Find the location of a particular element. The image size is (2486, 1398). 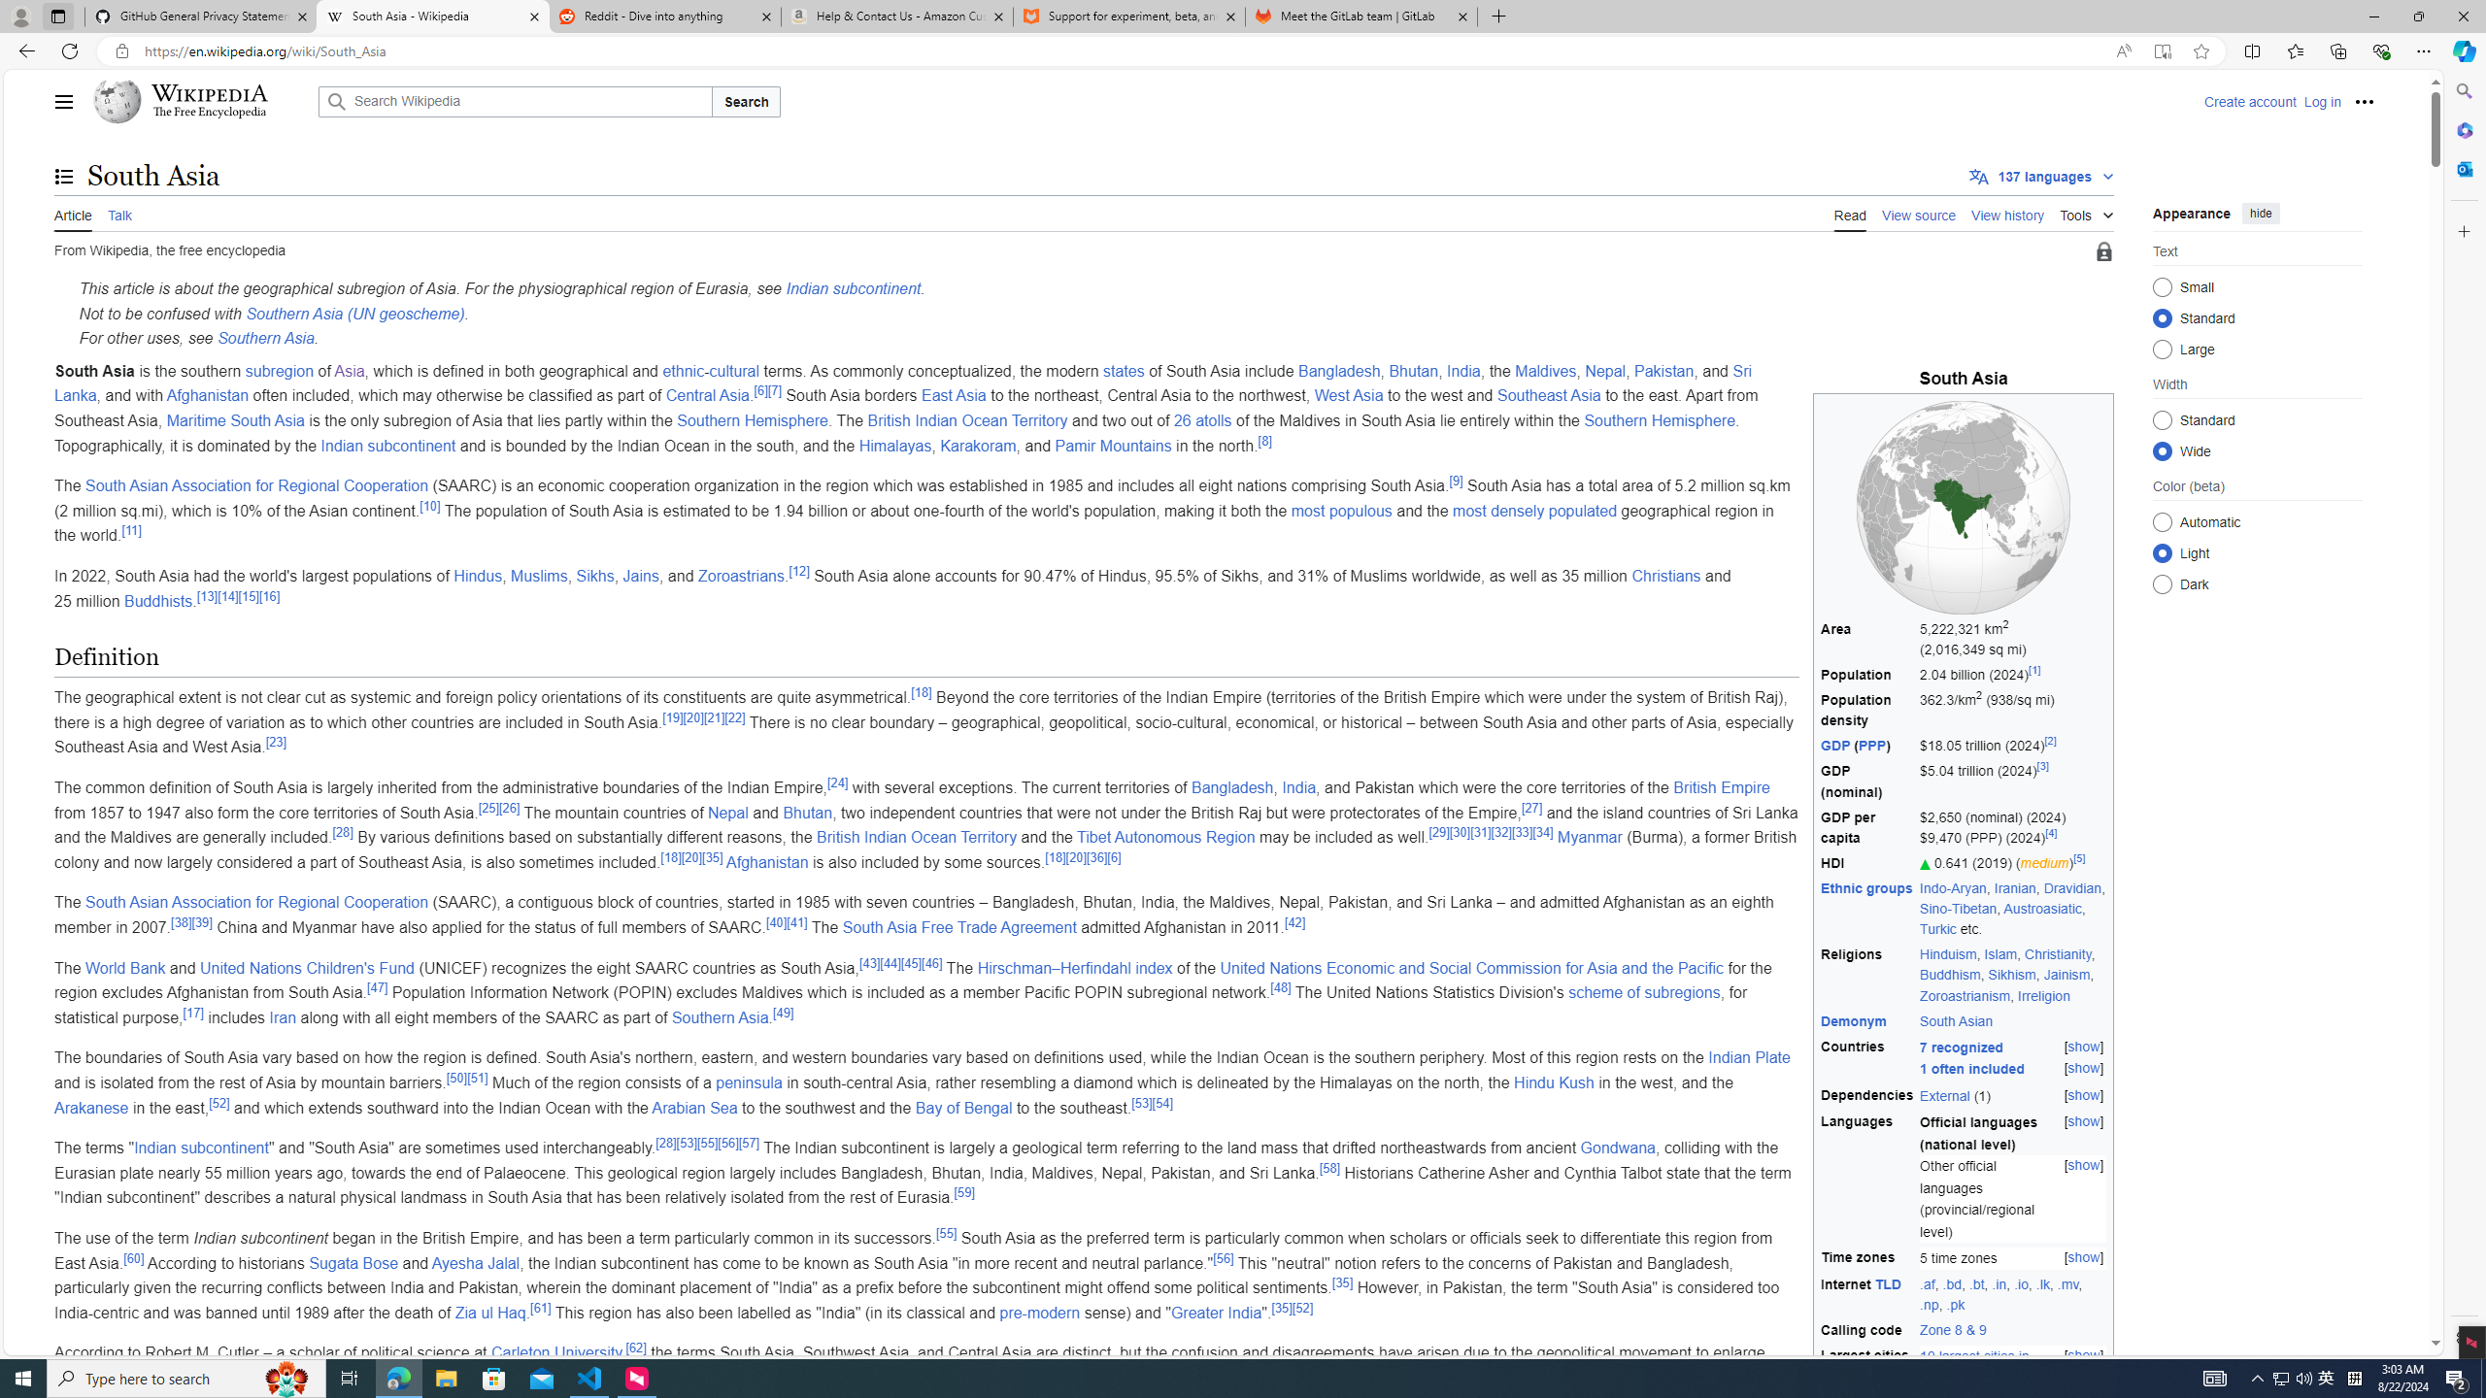

Carleton University is located at coordinates (555, 1353).